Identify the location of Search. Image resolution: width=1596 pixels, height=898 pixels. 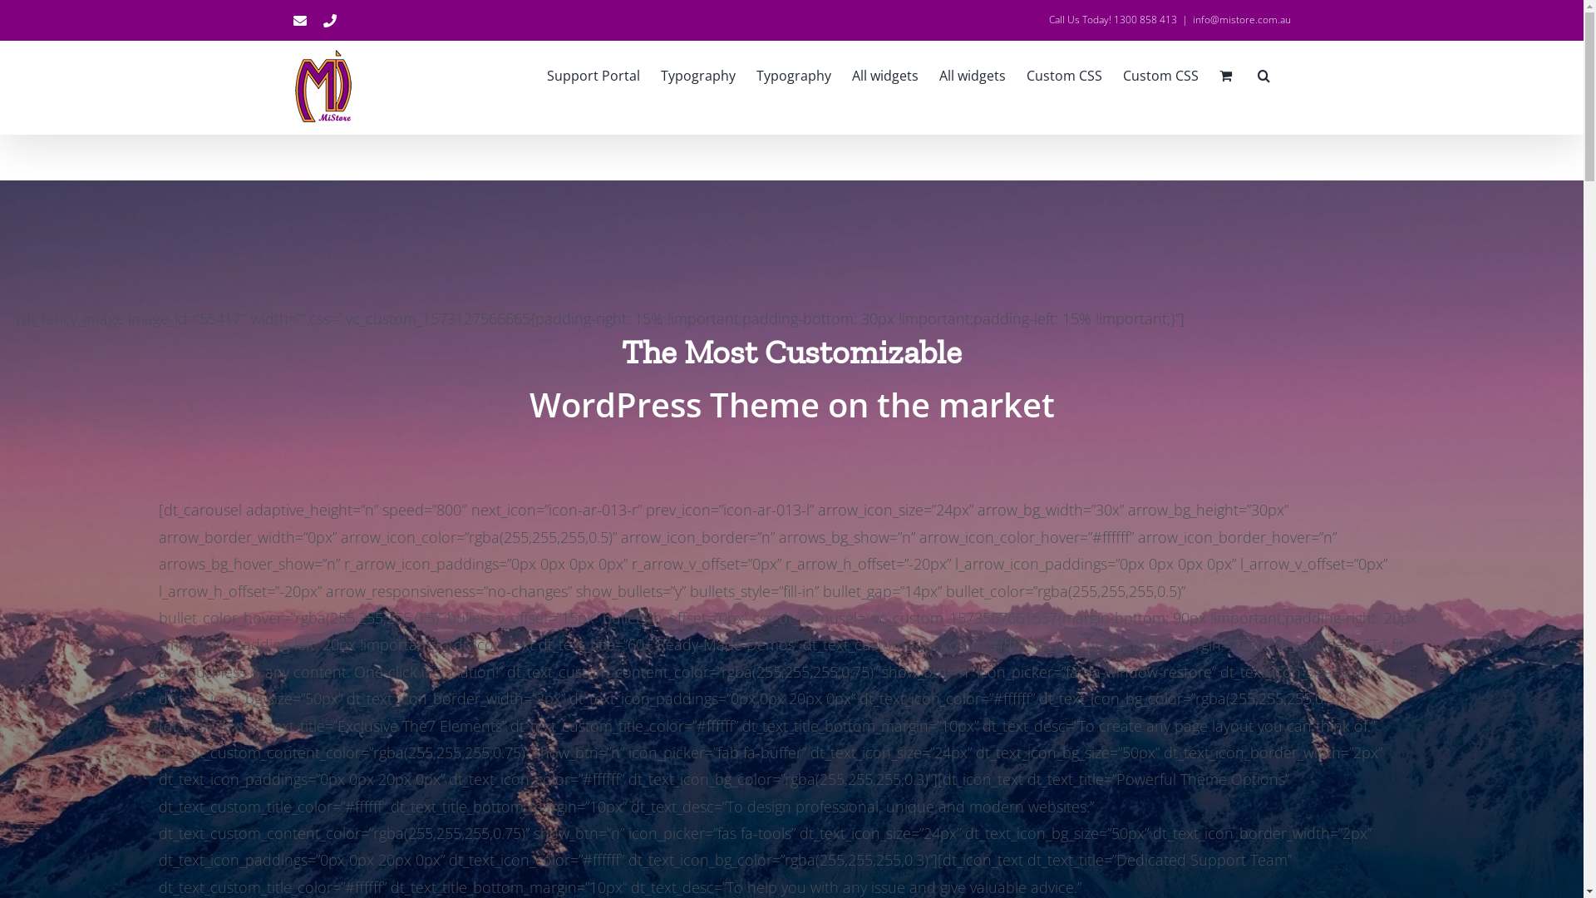
(1263, 74).